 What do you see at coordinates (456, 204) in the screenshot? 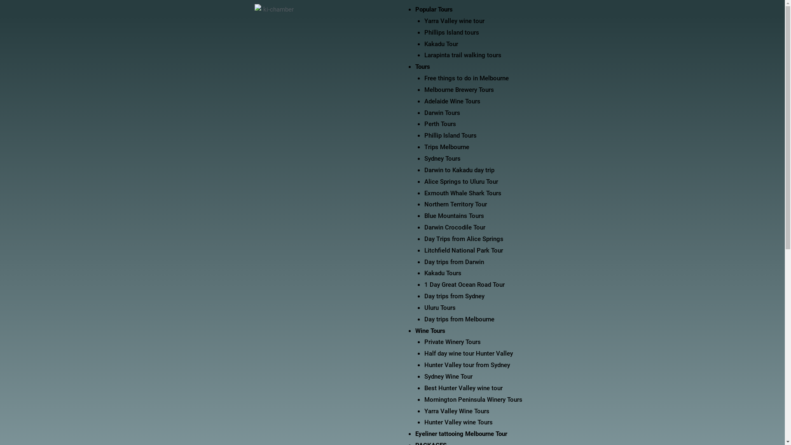
I see `Northern Territory Tour` at bounding box center [456, 204].